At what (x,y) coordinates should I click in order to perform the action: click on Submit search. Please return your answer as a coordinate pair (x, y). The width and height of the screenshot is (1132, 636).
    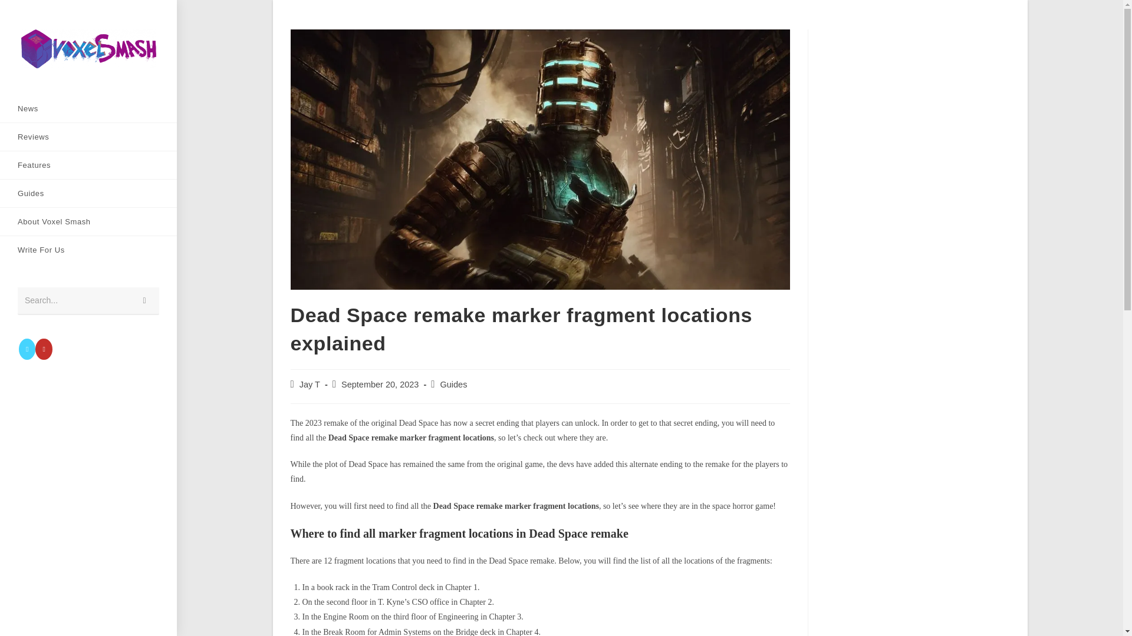
    Looking at the image, I should click on (144, 301).